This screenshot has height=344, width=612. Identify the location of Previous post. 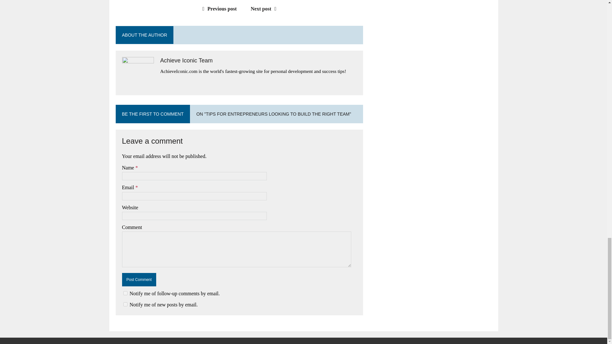
(218, 9).